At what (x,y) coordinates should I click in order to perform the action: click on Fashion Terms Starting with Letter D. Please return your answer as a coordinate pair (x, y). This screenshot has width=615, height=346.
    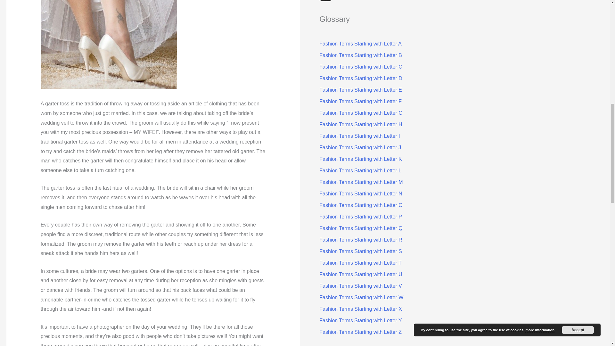
    Looking at the image, I should click on (361, 78).